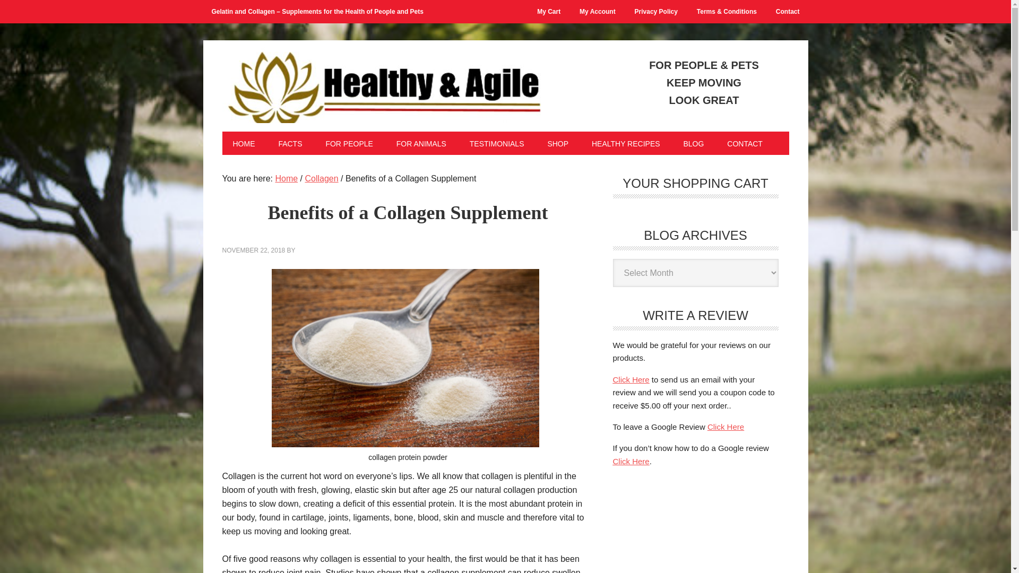 This screenshot has width=1019, height=573. Describe the element at coordinates (558, 143) in the screenshot. I see `SHOP` at that location.